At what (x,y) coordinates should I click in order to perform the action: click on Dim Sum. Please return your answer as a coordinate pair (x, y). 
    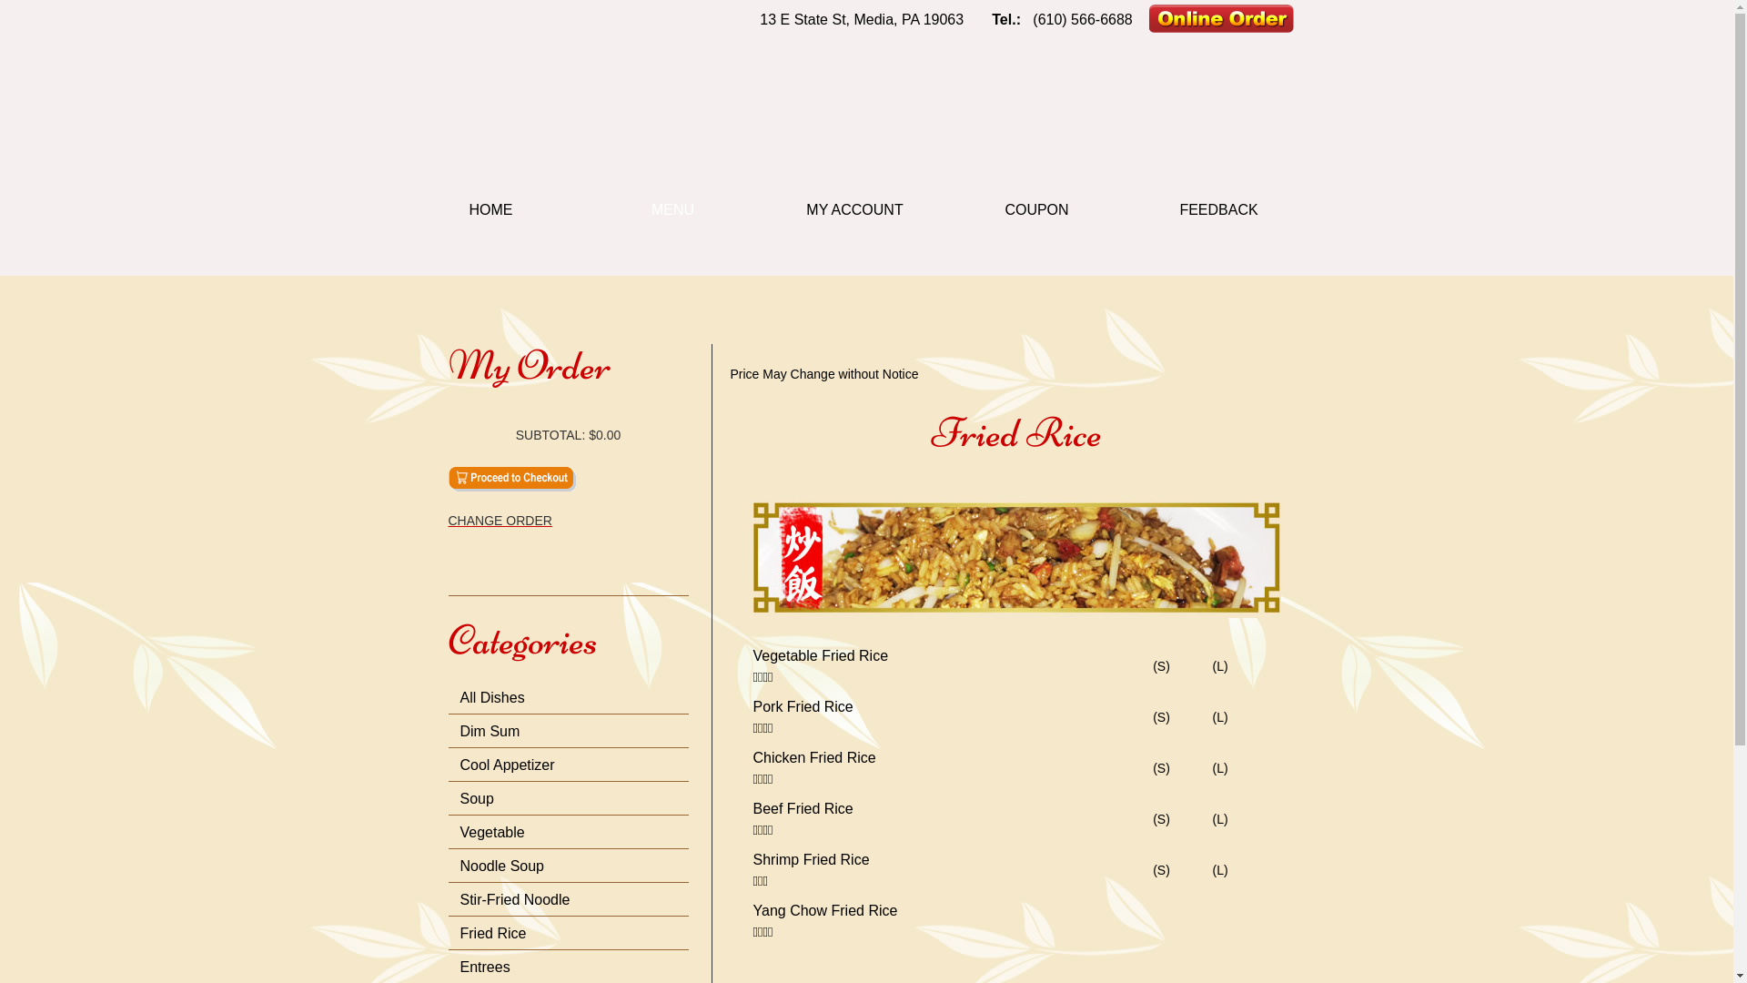
    Looking at the image, I should click on (490, 732).